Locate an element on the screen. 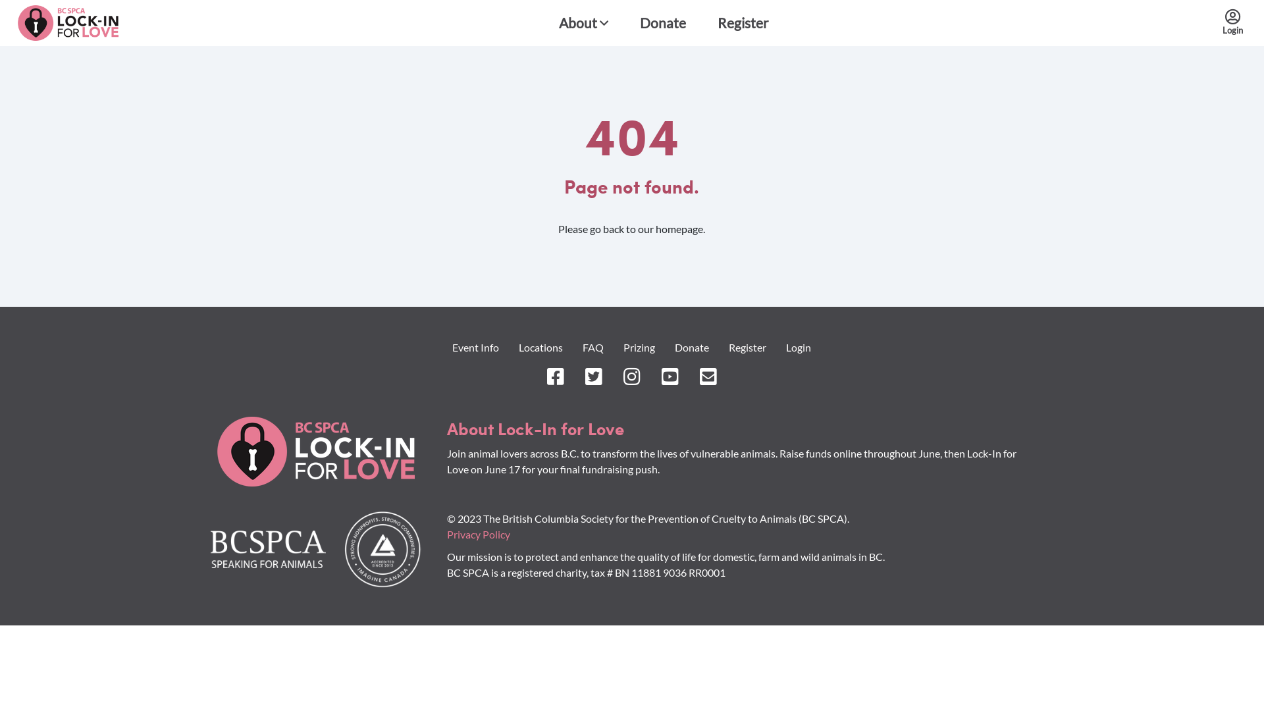  Login is located at coordinates (799, 348).